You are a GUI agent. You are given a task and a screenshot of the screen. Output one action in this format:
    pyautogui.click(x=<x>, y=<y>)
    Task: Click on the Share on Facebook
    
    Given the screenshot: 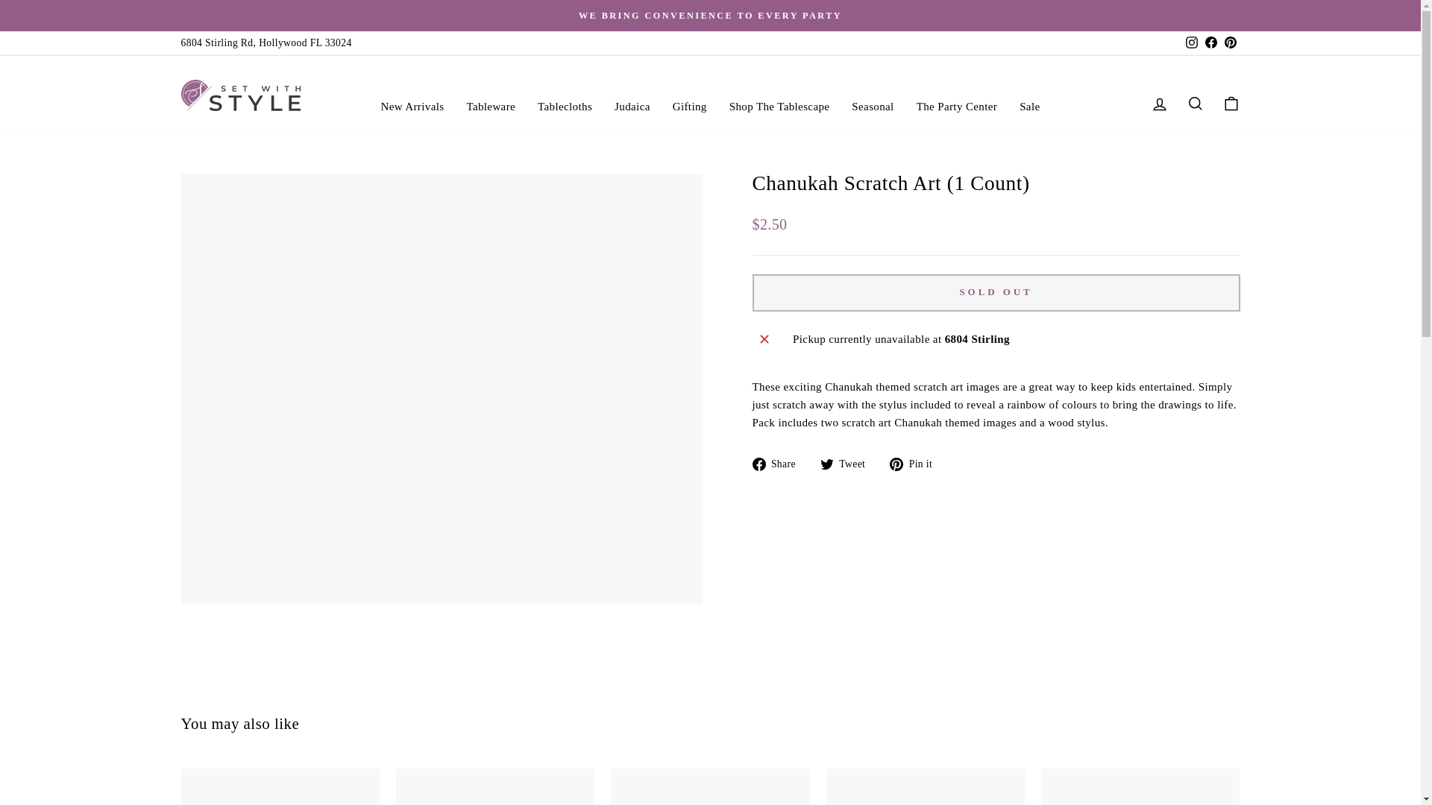 What is the action you would take?
    pyautogui.click(x=779, y=464)
    